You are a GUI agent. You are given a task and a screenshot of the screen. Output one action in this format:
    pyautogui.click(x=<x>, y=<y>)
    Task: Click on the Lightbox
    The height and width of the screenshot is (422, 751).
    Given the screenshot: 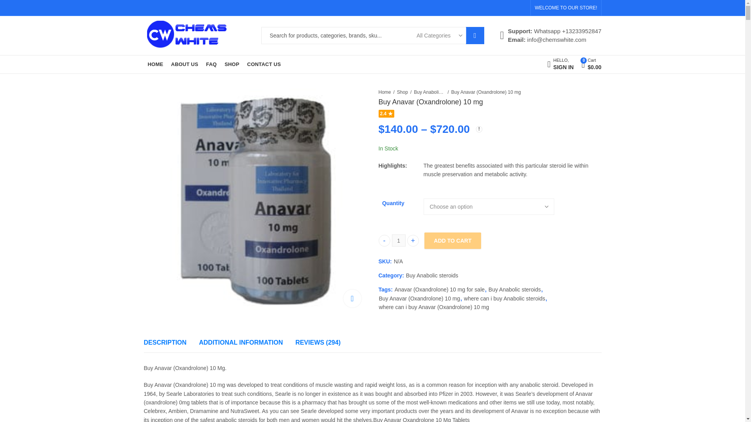 What is the action you would take?
    pyautogui.click(x=352, y=299)
    